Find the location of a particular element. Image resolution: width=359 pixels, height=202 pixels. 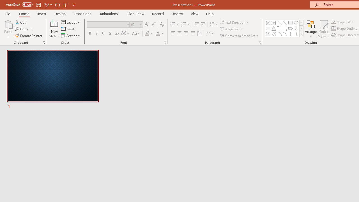

Text Highlight Color Yellow is located at coordinates (147, 34).